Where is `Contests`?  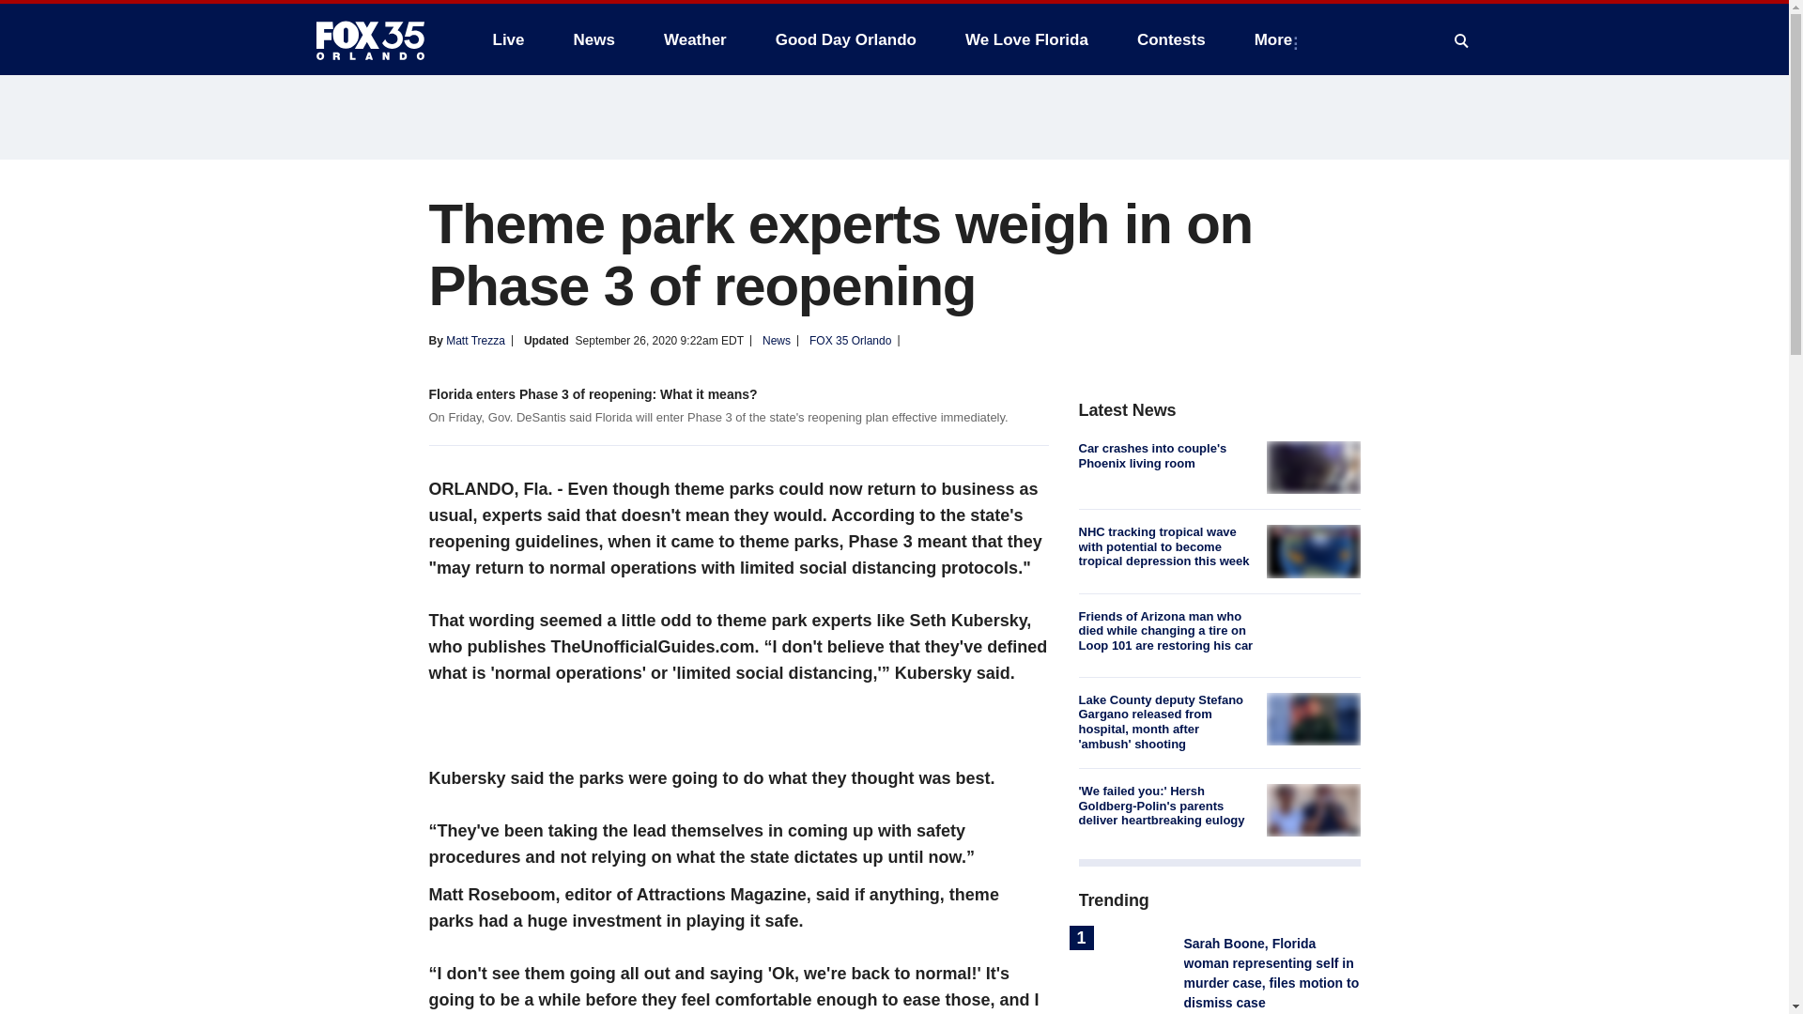
Contests is located at coordinates (1170, 39).